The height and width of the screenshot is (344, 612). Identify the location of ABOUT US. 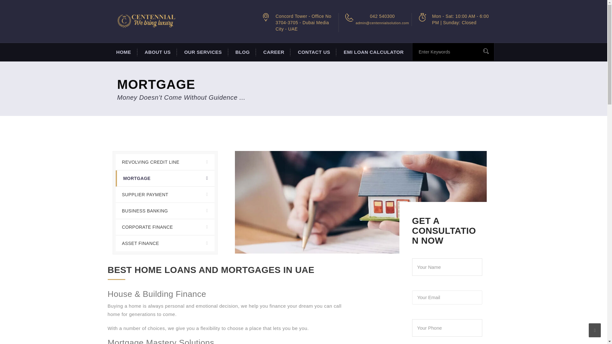
(157, 52).